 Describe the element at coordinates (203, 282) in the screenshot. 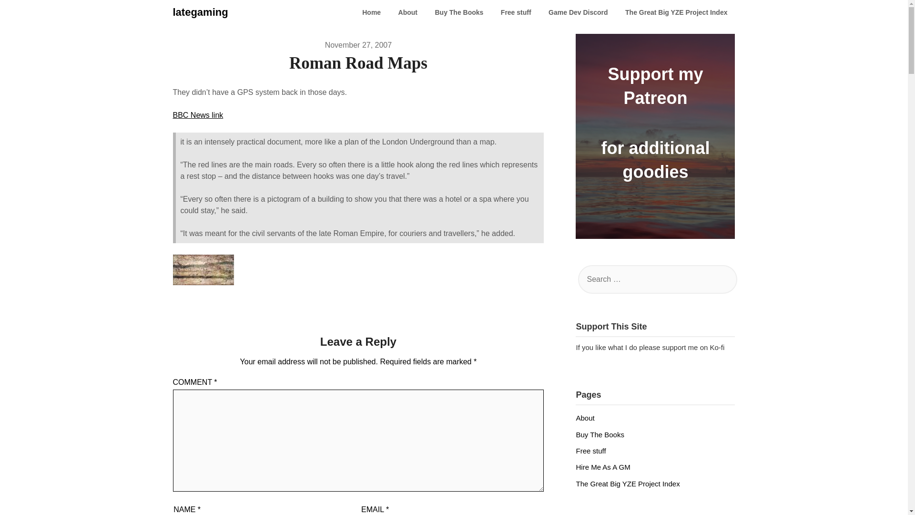

I see `Roman Roads` at that location.